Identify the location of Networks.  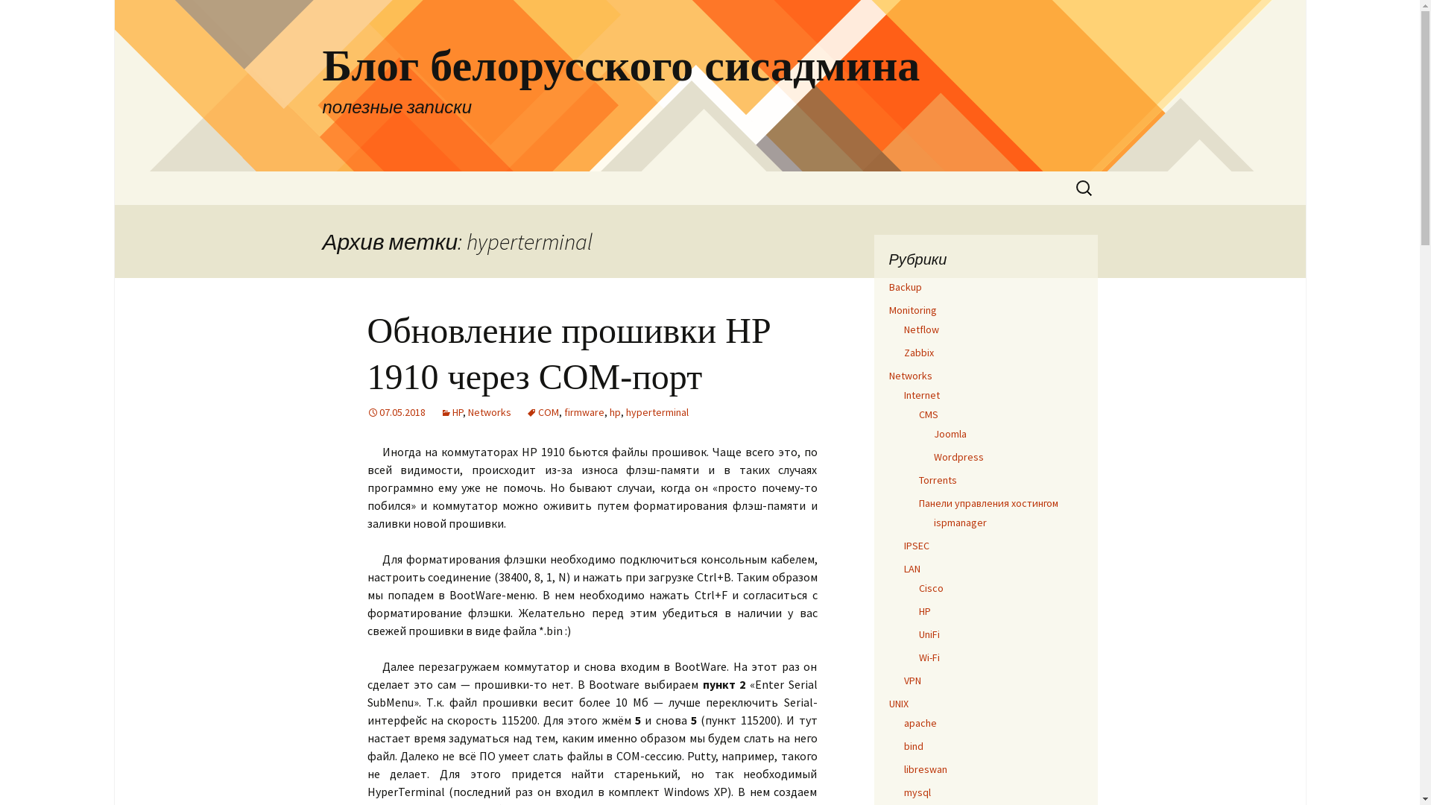
(910, 376).